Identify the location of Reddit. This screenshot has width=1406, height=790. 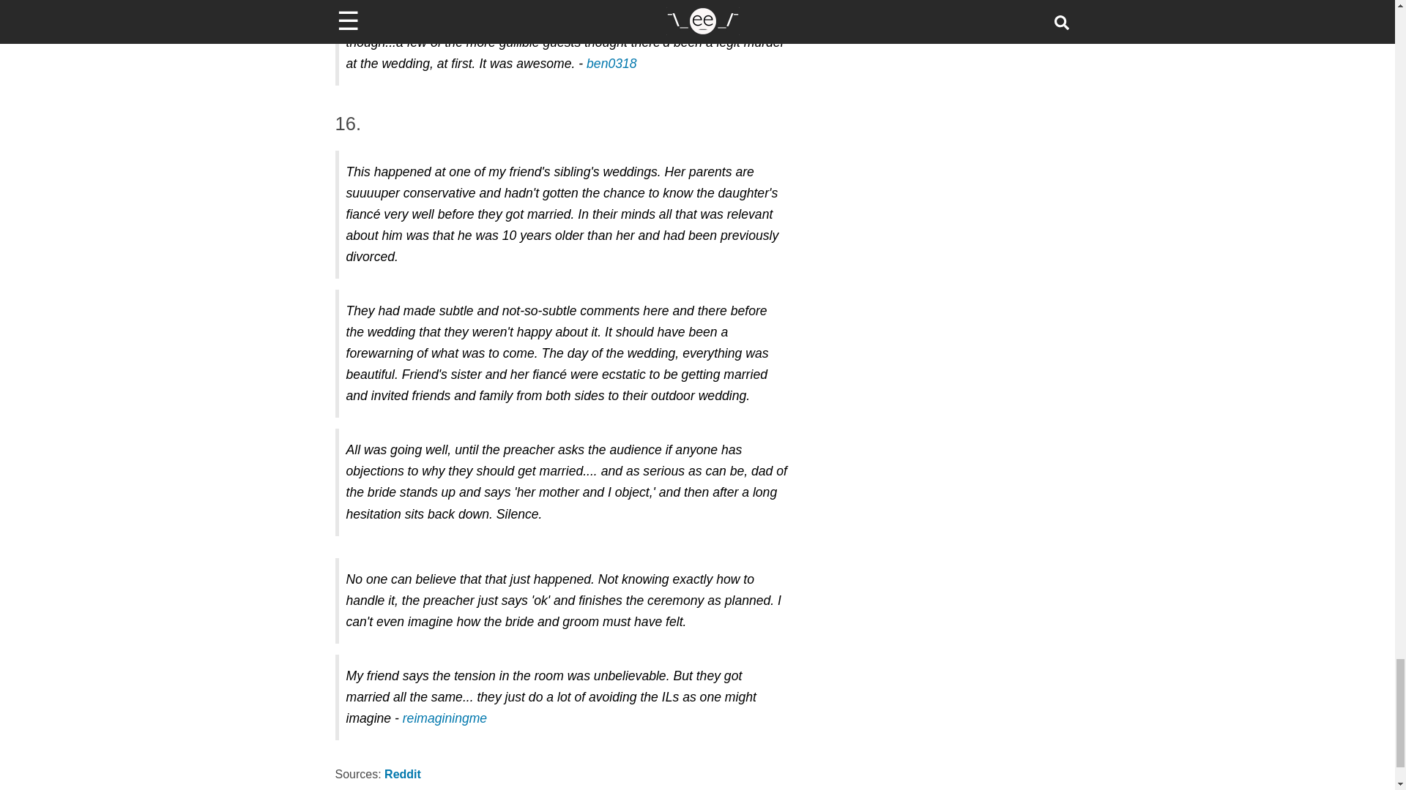
(402, 774).